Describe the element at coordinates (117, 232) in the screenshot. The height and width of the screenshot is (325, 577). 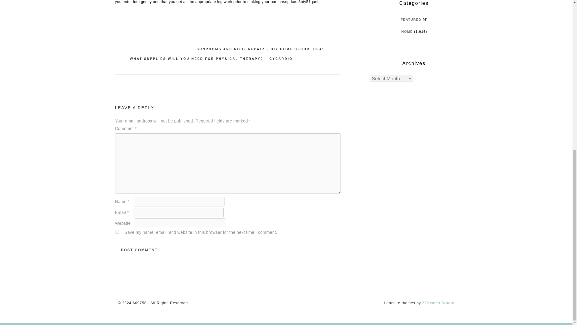
I see `yes` at that location.